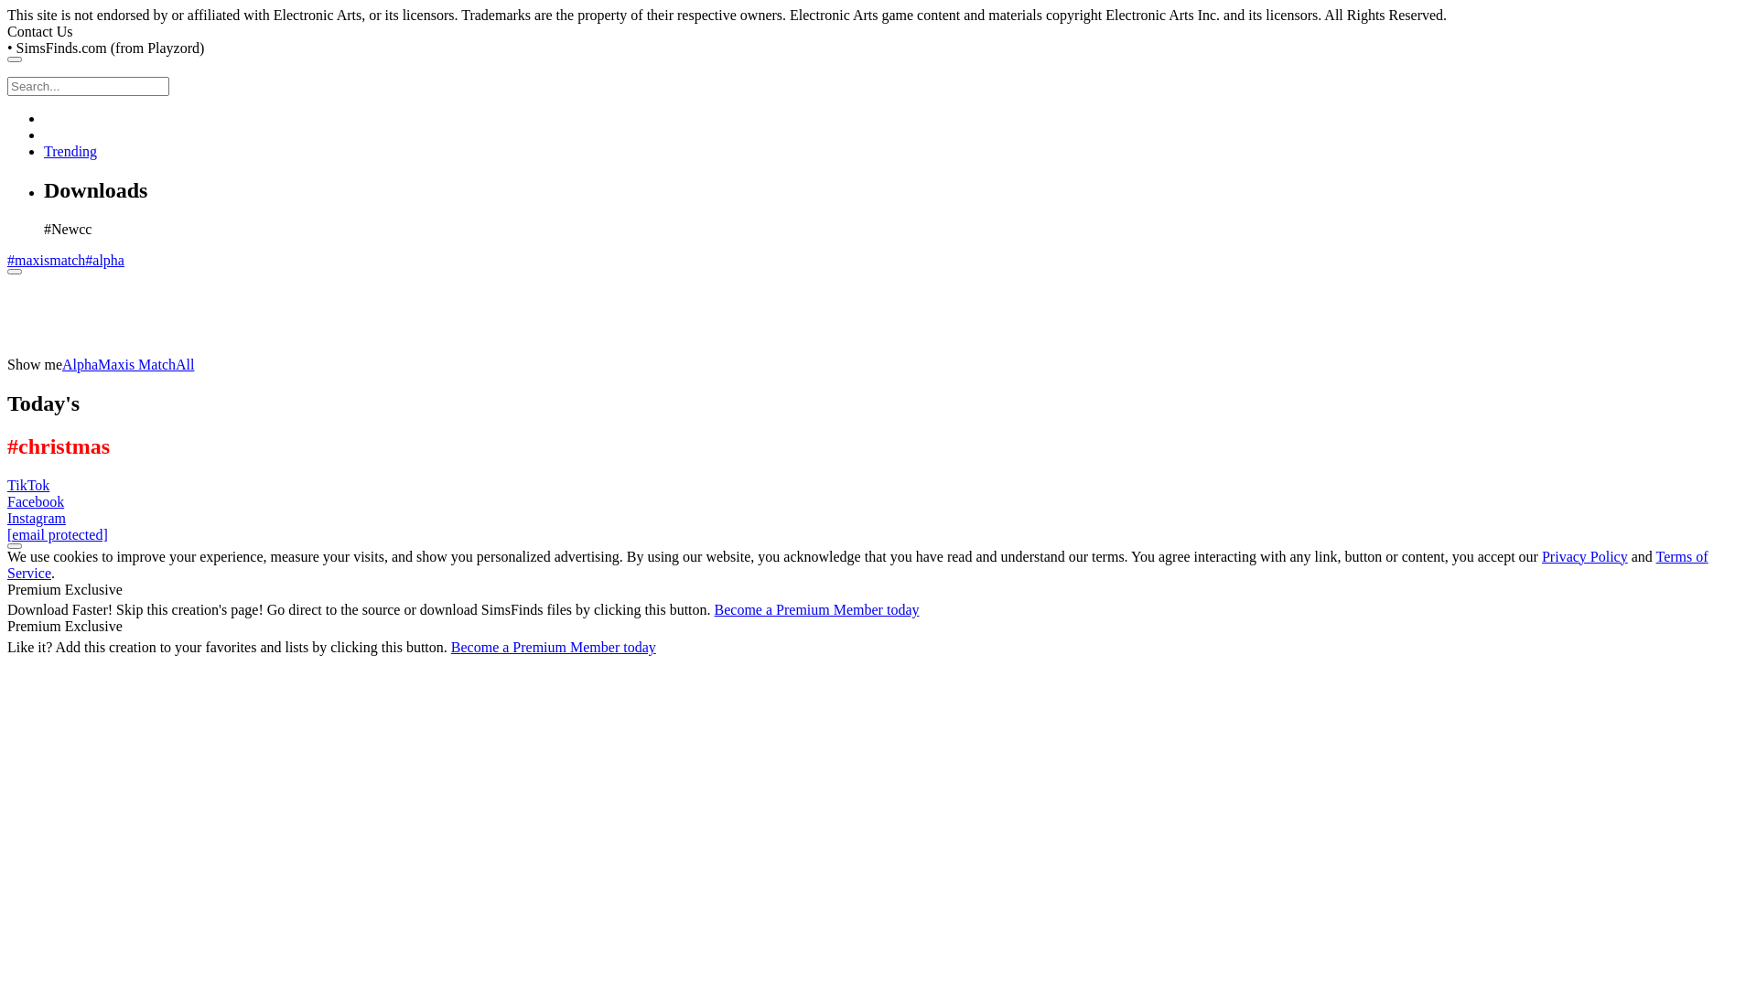  Describe the element at coordinates (58, 534) in the screenshot. I see `[email protected]` at that location.